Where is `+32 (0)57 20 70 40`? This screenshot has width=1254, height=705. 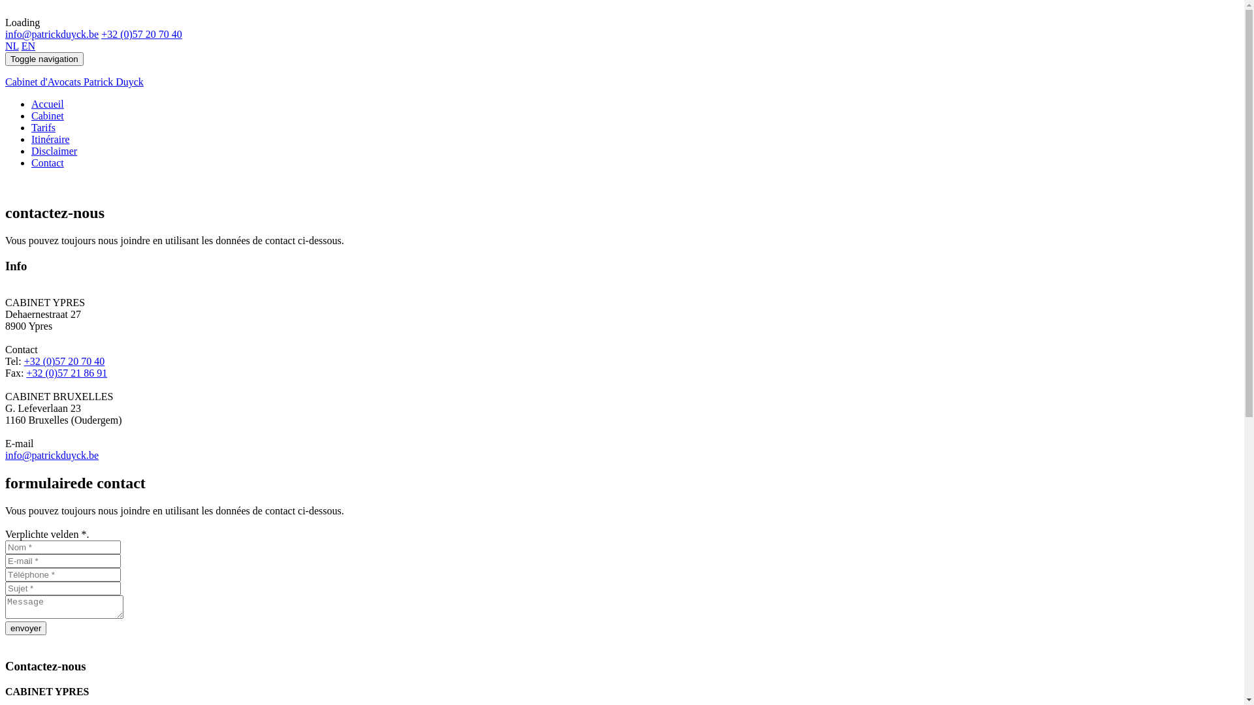 +32 (0)57 20 70 40 is located at coordinates (142, 34).